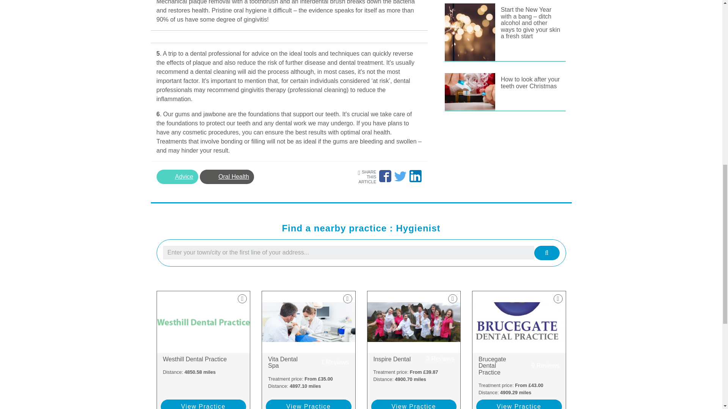  What do you see at coordinates (385, 176) in the screenshot?
I see `Westhill Dental Practice` at bounding box center [385, 176].